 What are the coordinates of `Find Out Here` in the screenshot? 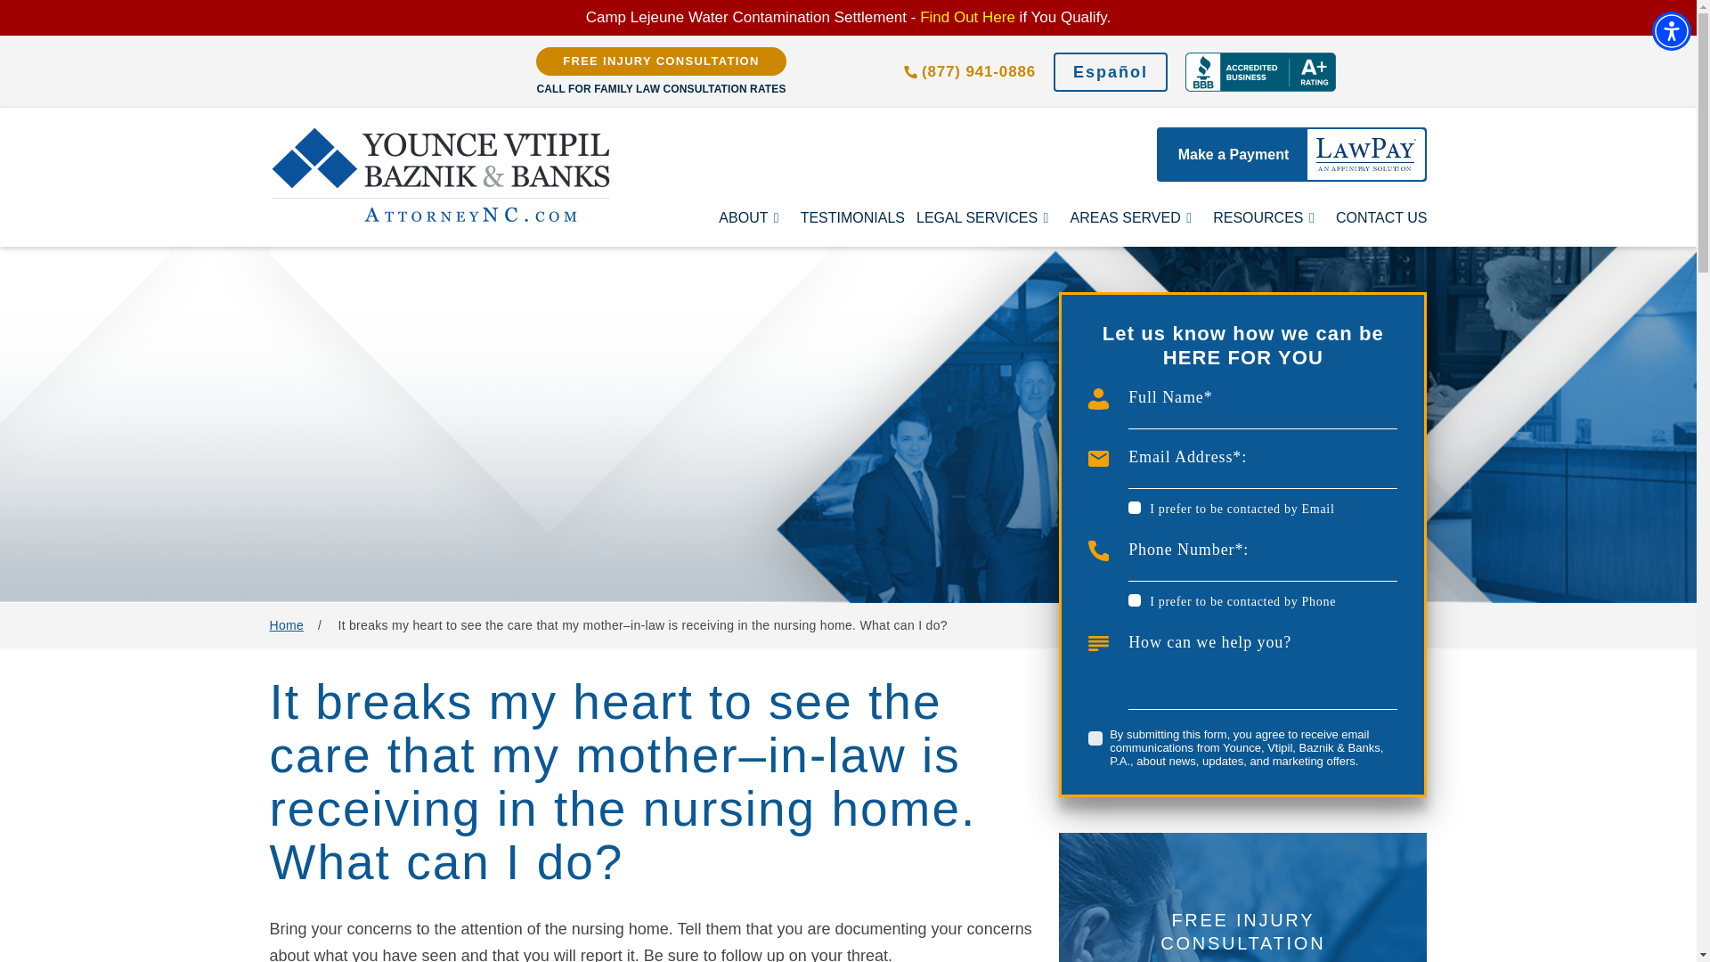 It's located at (967, 17).